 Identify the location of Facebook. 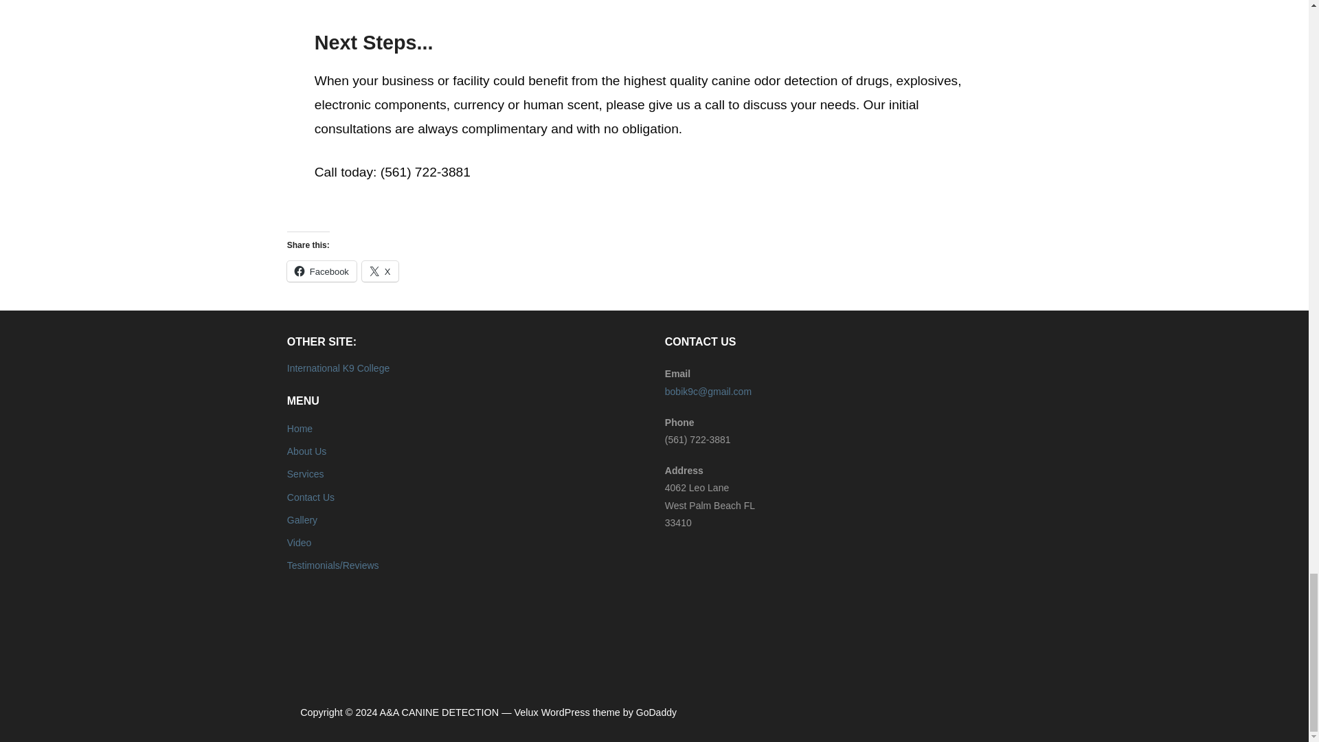
(322, 271).